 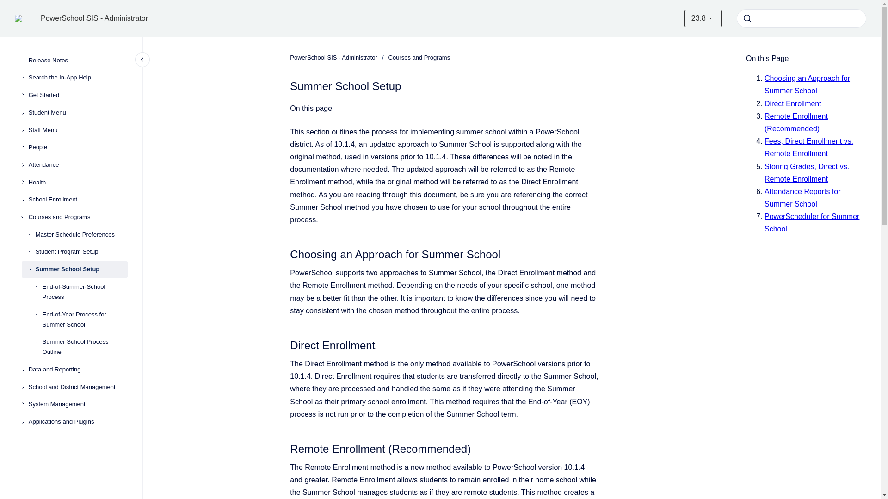 What do you see at coordinates (85, 347) in the screenshot?
I see `Summer School Process Outline` at bounding box center [85, 347].